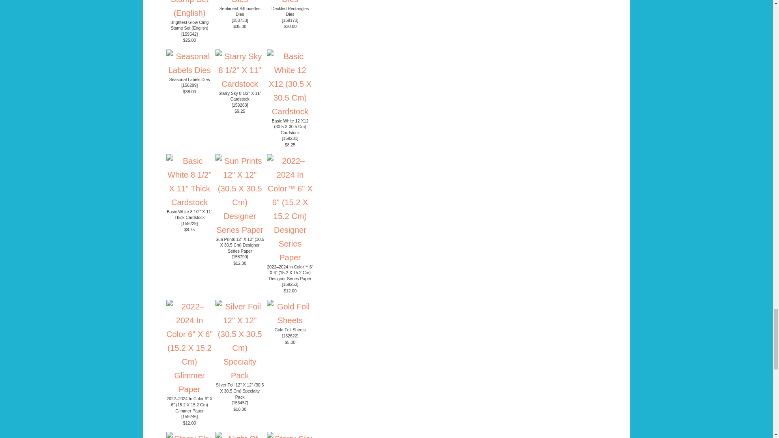 This screenshot has height=438, width=779. What do you see at coordinates (189, 34) in the screenshot?
I see `159542` at bounding box center [189, 34].